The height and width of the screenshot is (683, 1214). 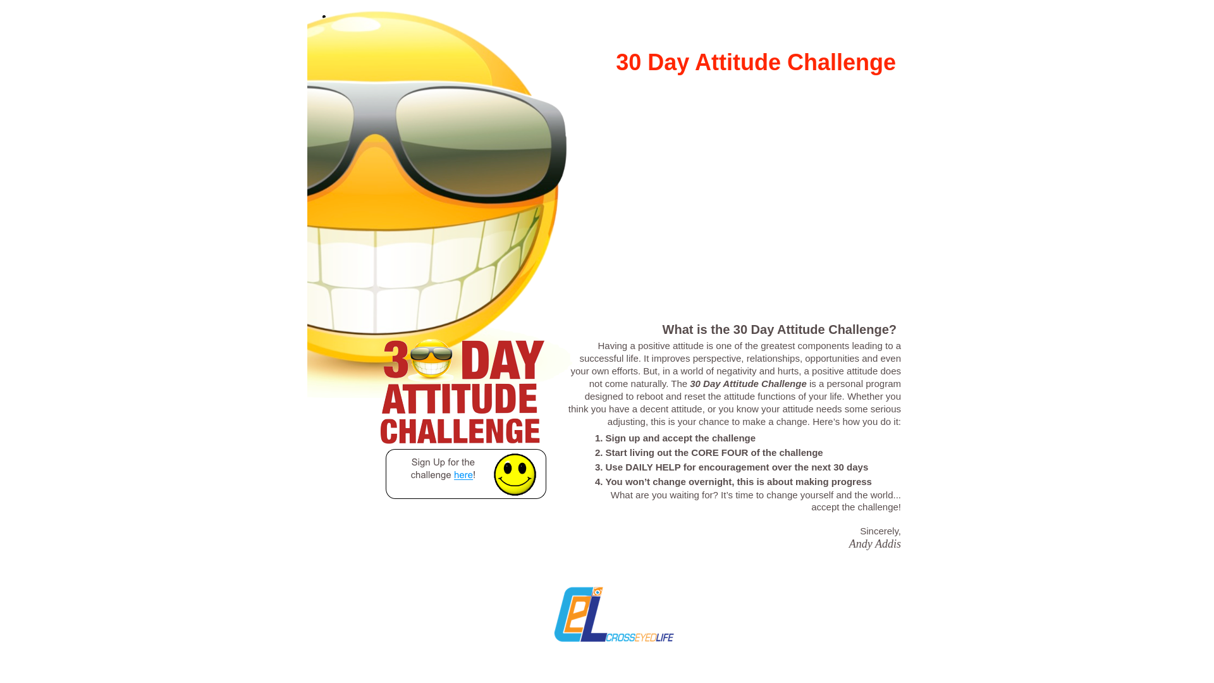 What do you see at coordinates (653, 467) in the screenshot?
I see `DAILY HELP` at bounding box center [653, 467].